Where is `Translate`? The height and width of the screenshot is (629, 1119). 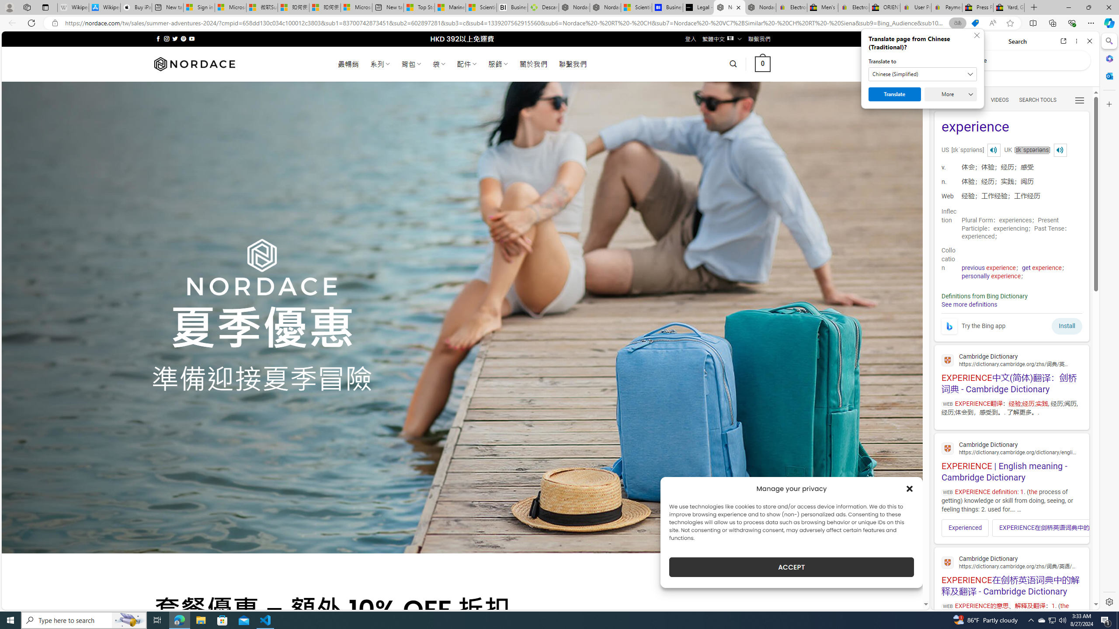 Translate is located at coordinates (894, 94).